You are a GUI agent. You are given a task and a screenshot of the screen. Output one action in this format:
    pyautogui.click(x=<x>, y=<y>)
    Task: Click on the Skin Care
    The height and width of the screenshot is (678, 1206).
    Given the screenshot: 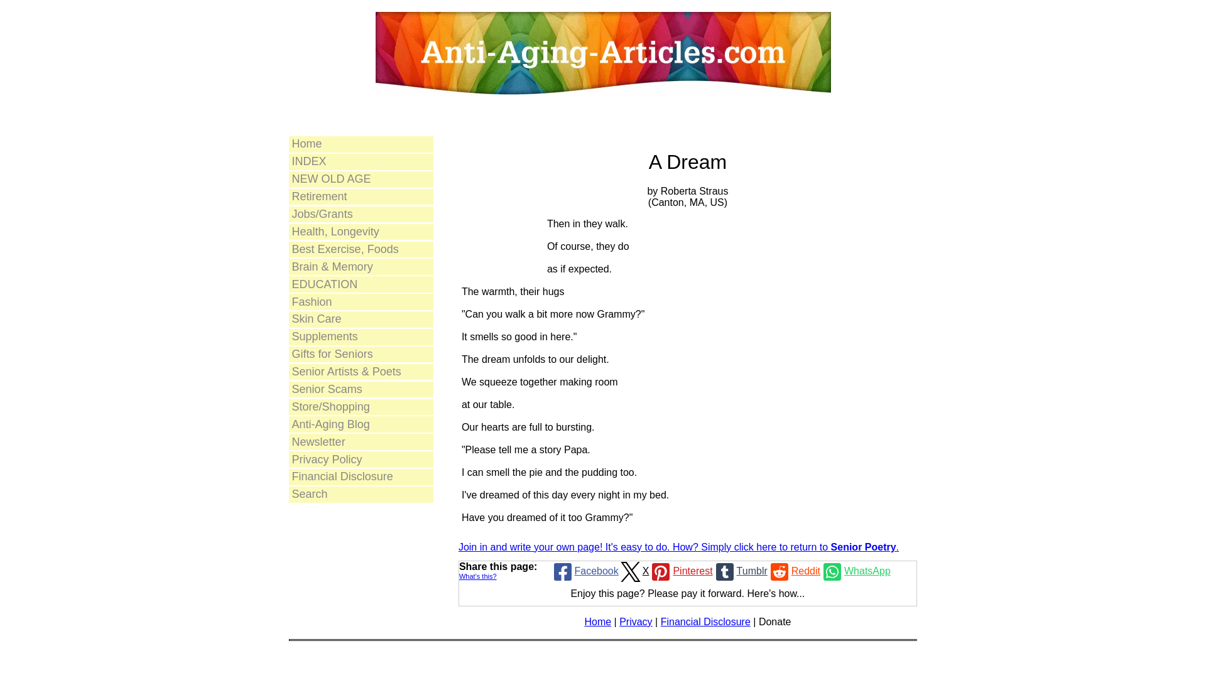 What is the action you would take?
    pyautogui.click(x=361, y=319)
    